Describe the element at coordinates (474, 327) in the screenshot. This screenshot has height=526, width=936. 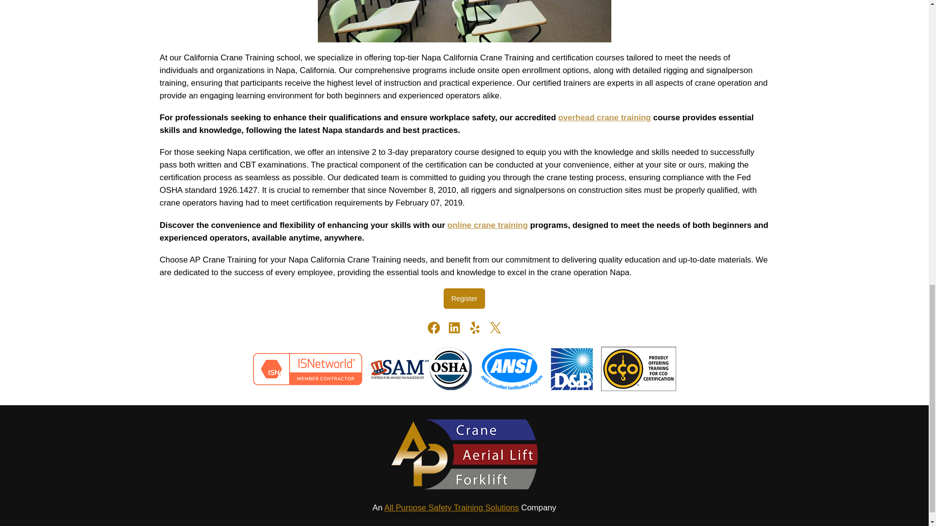
I see `Yelp` at that location.